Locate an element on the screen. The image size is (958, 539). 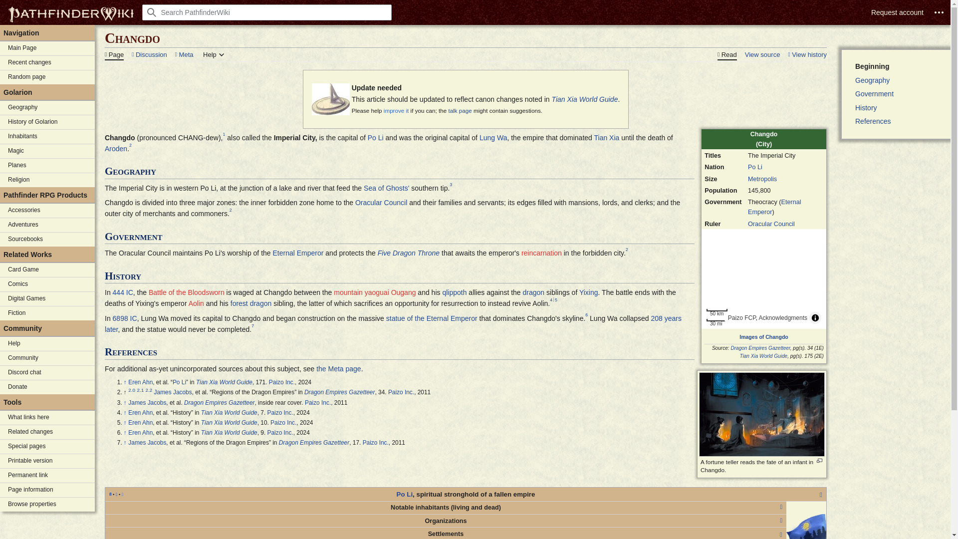
Government is located at coordinates (900, 93).